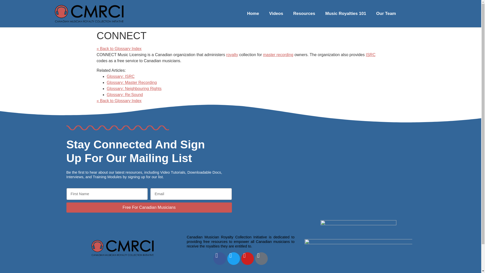 The width and height of the screenshot is (485, 273). What do you see at coordinates (276, 14) in the screenshot?
I see `Videos` at bounding box center [276, 14].